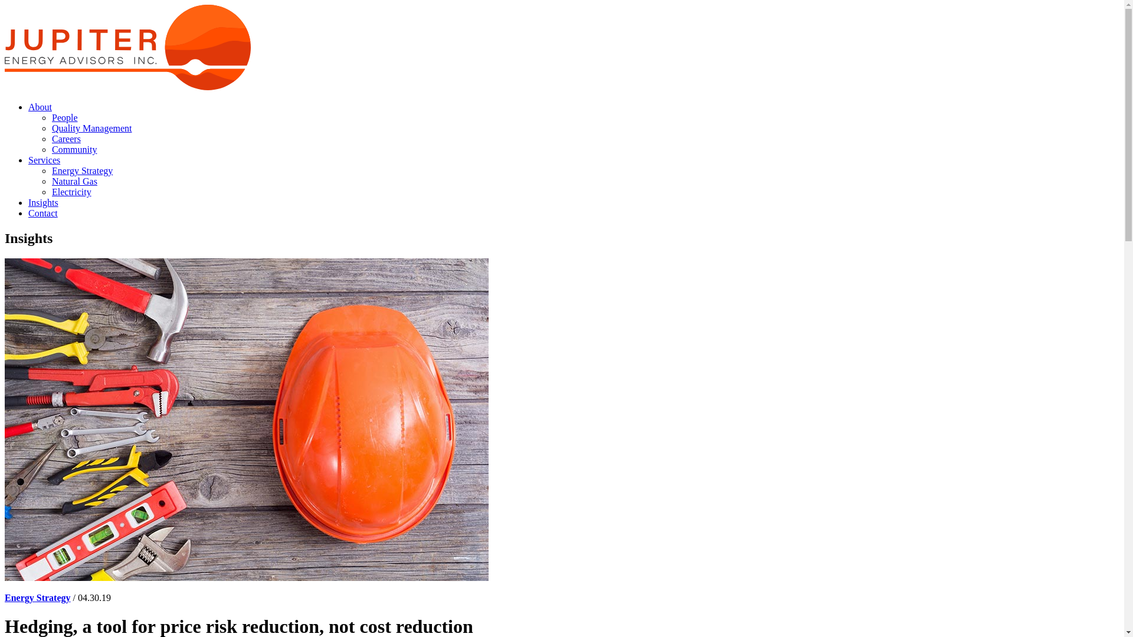  Describe the element at coordinates (65, 118) in the screenshot. I see `People` at that location.